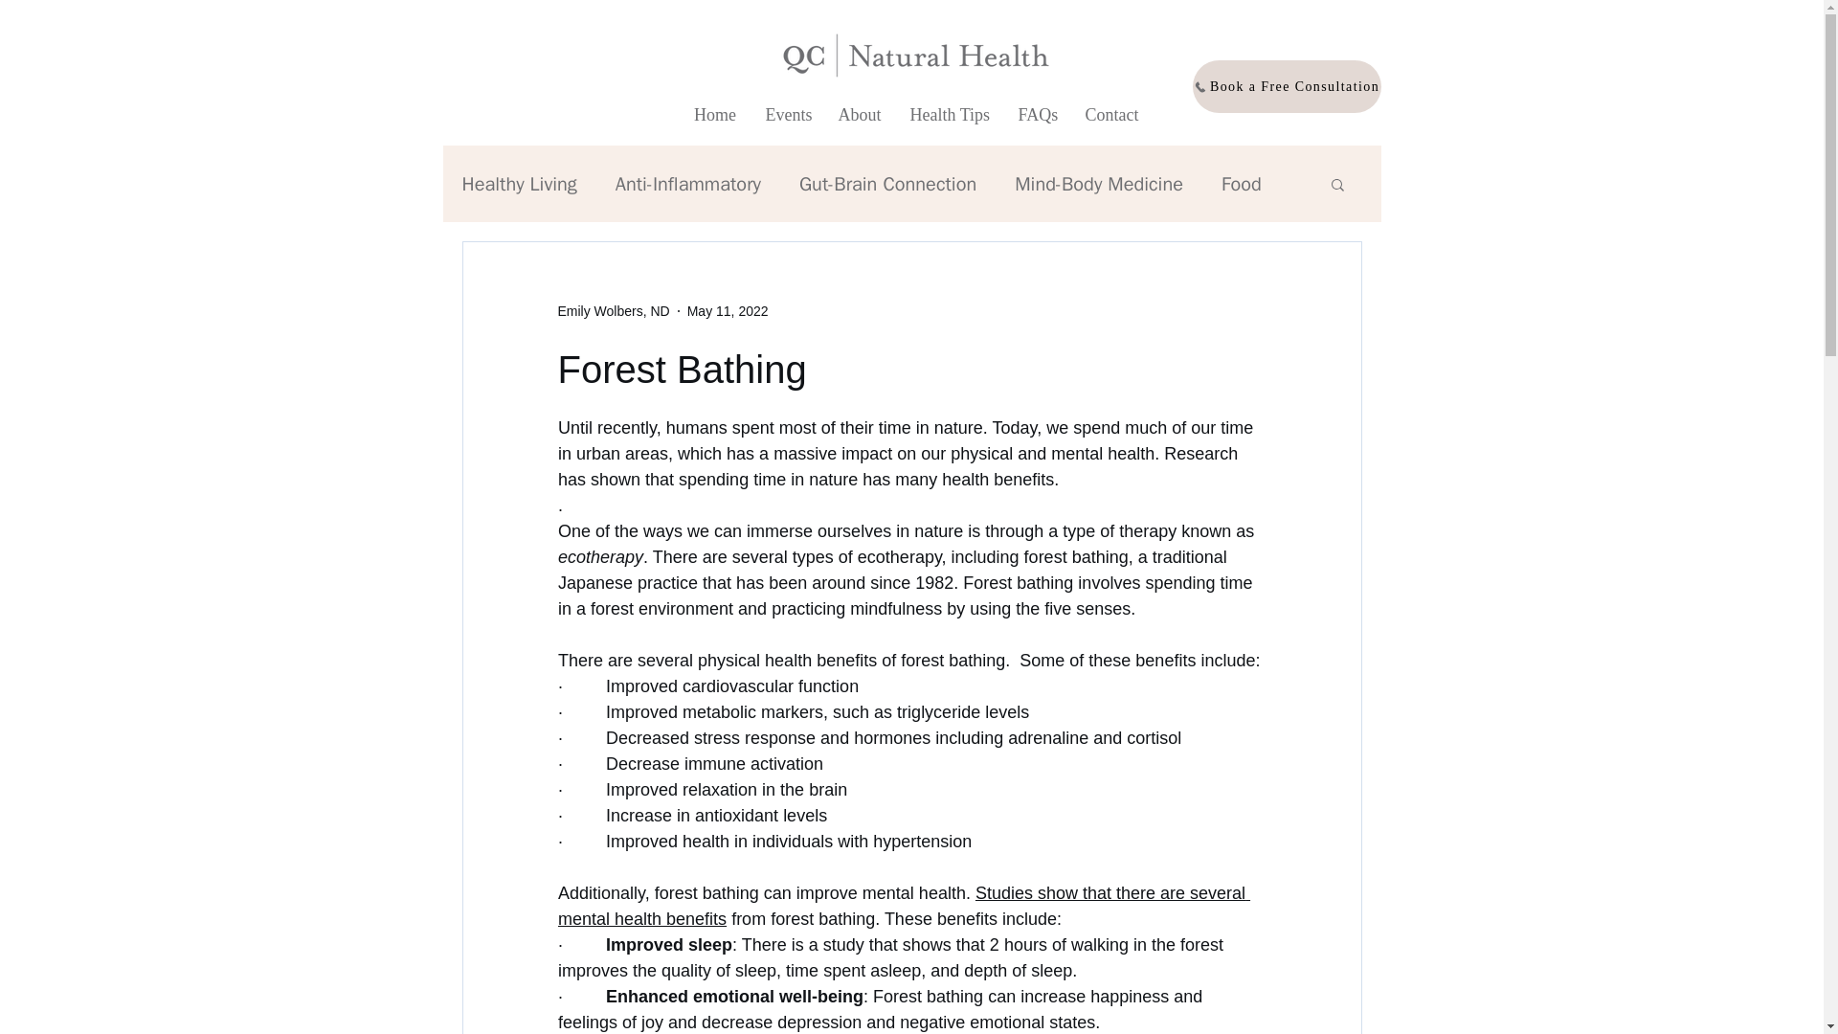 The width and height of the screenshot is (1838, 1034). I want to click on Food, so click(1241, 184).